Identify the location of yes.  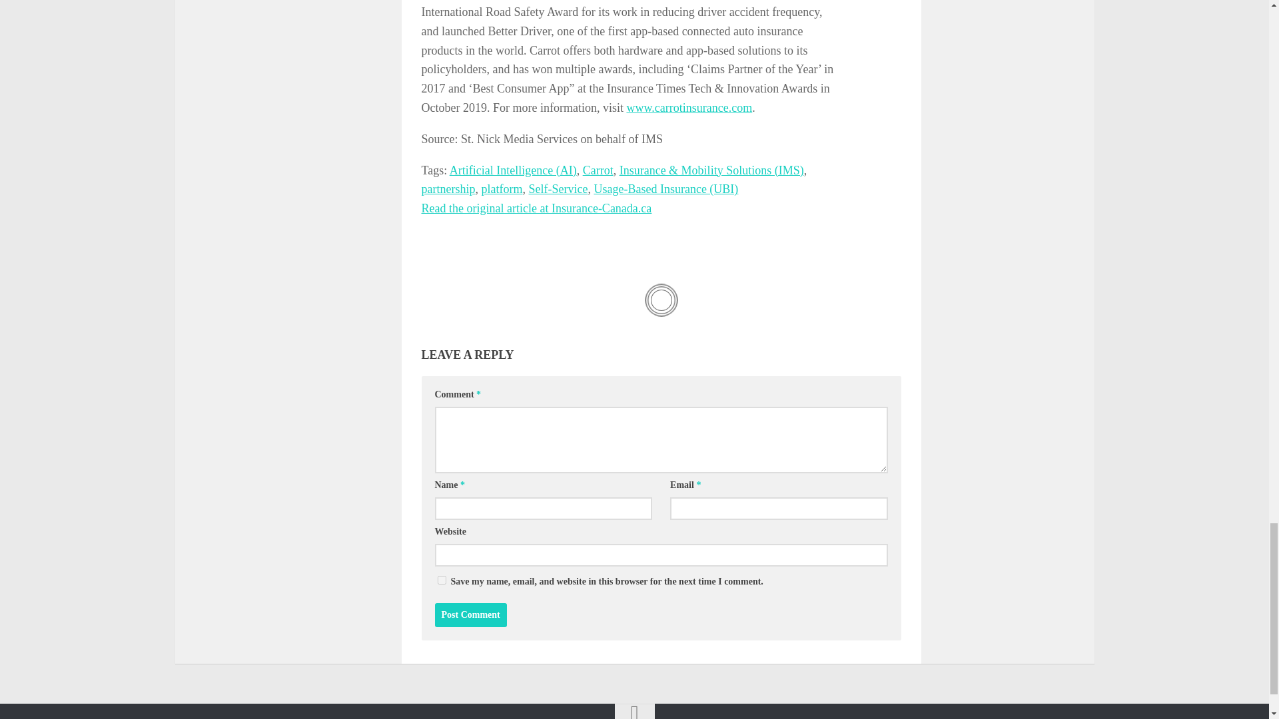
(441, 581).